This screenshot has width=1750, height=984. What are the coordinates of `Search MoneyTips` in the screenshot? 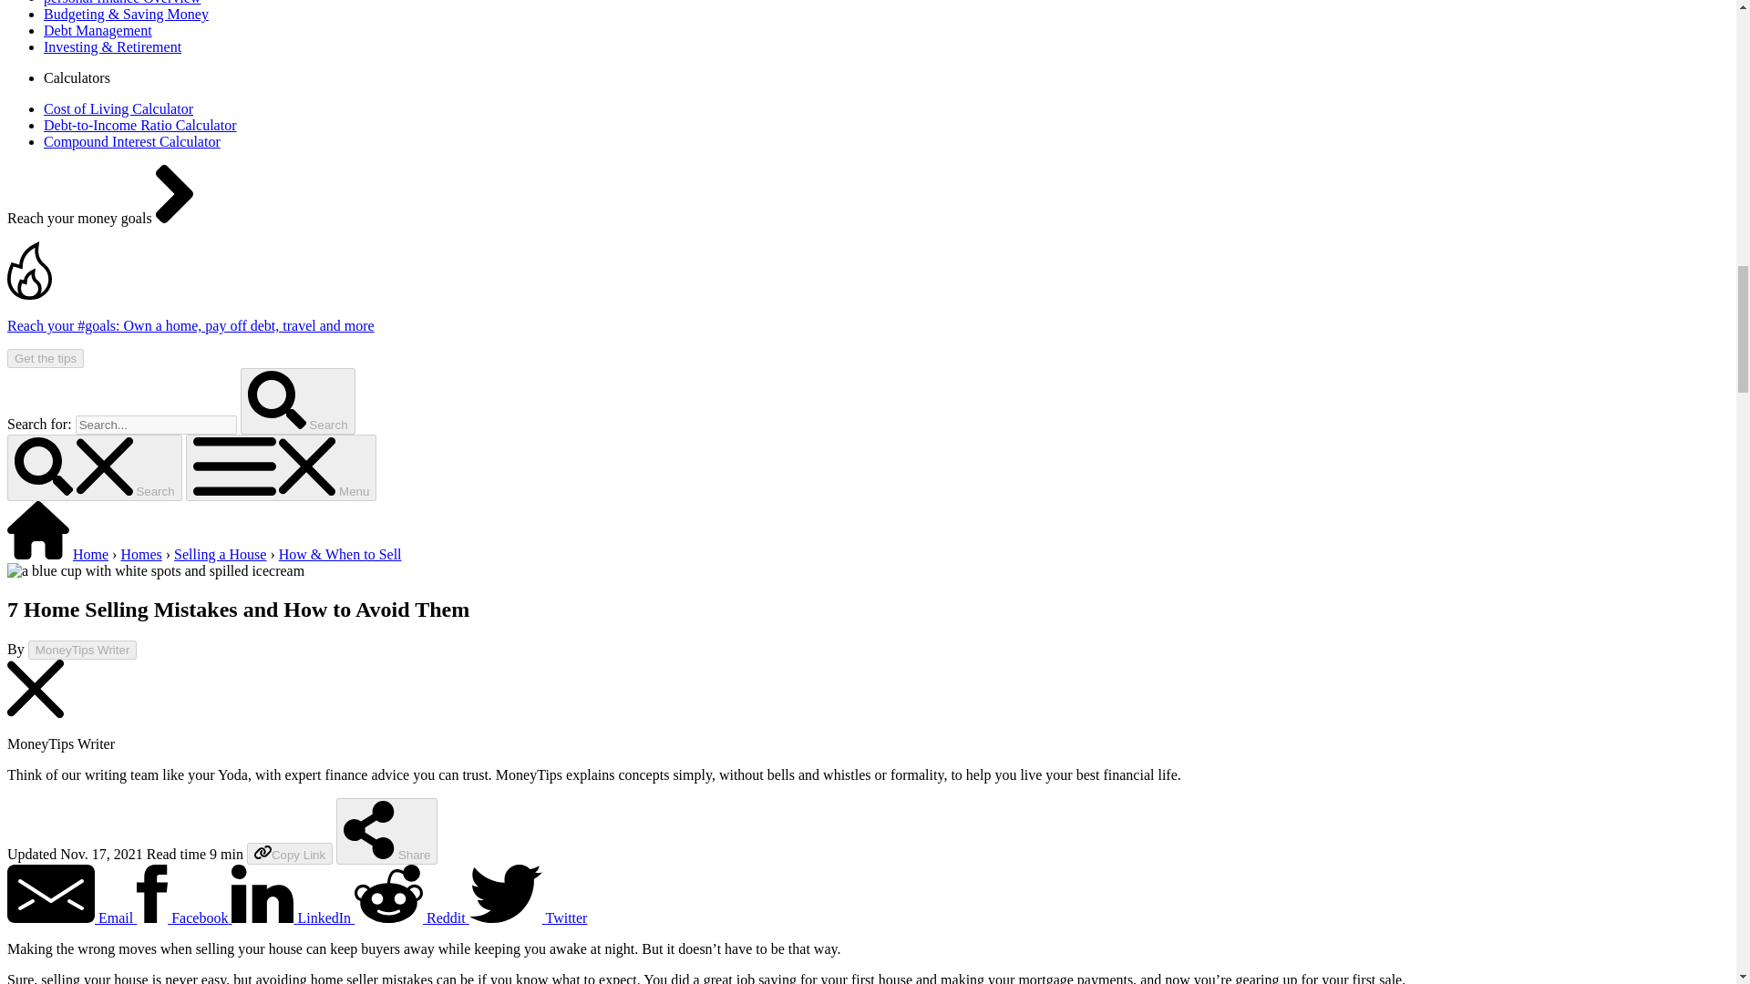 It's located at (155, 425).